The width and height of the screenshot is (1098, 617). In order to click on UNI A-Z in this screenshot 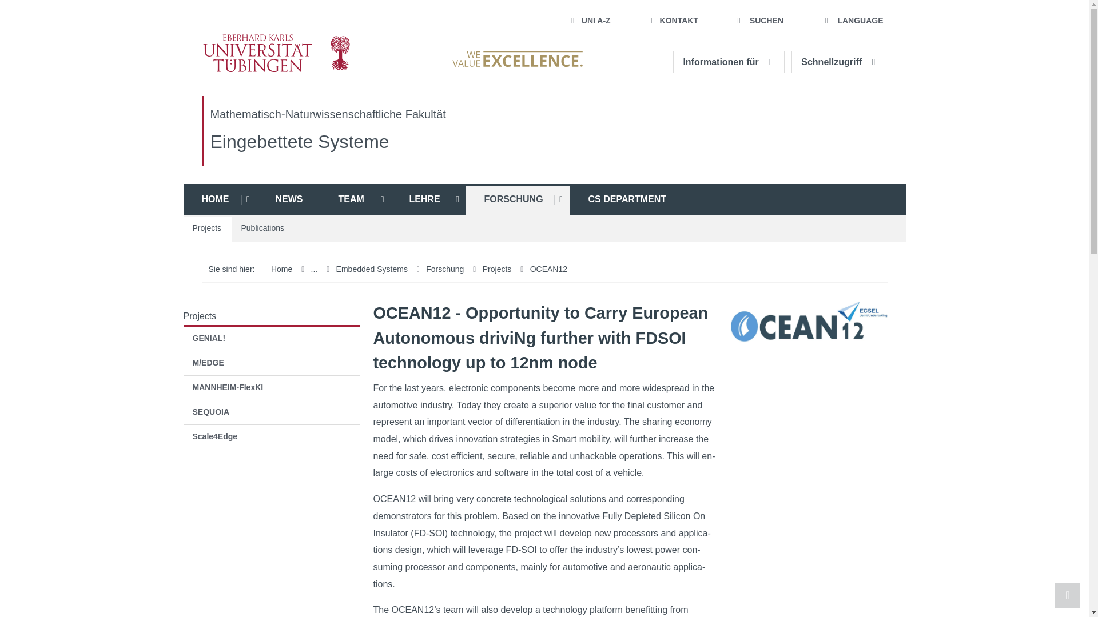, I will do `click(590, 21)`.